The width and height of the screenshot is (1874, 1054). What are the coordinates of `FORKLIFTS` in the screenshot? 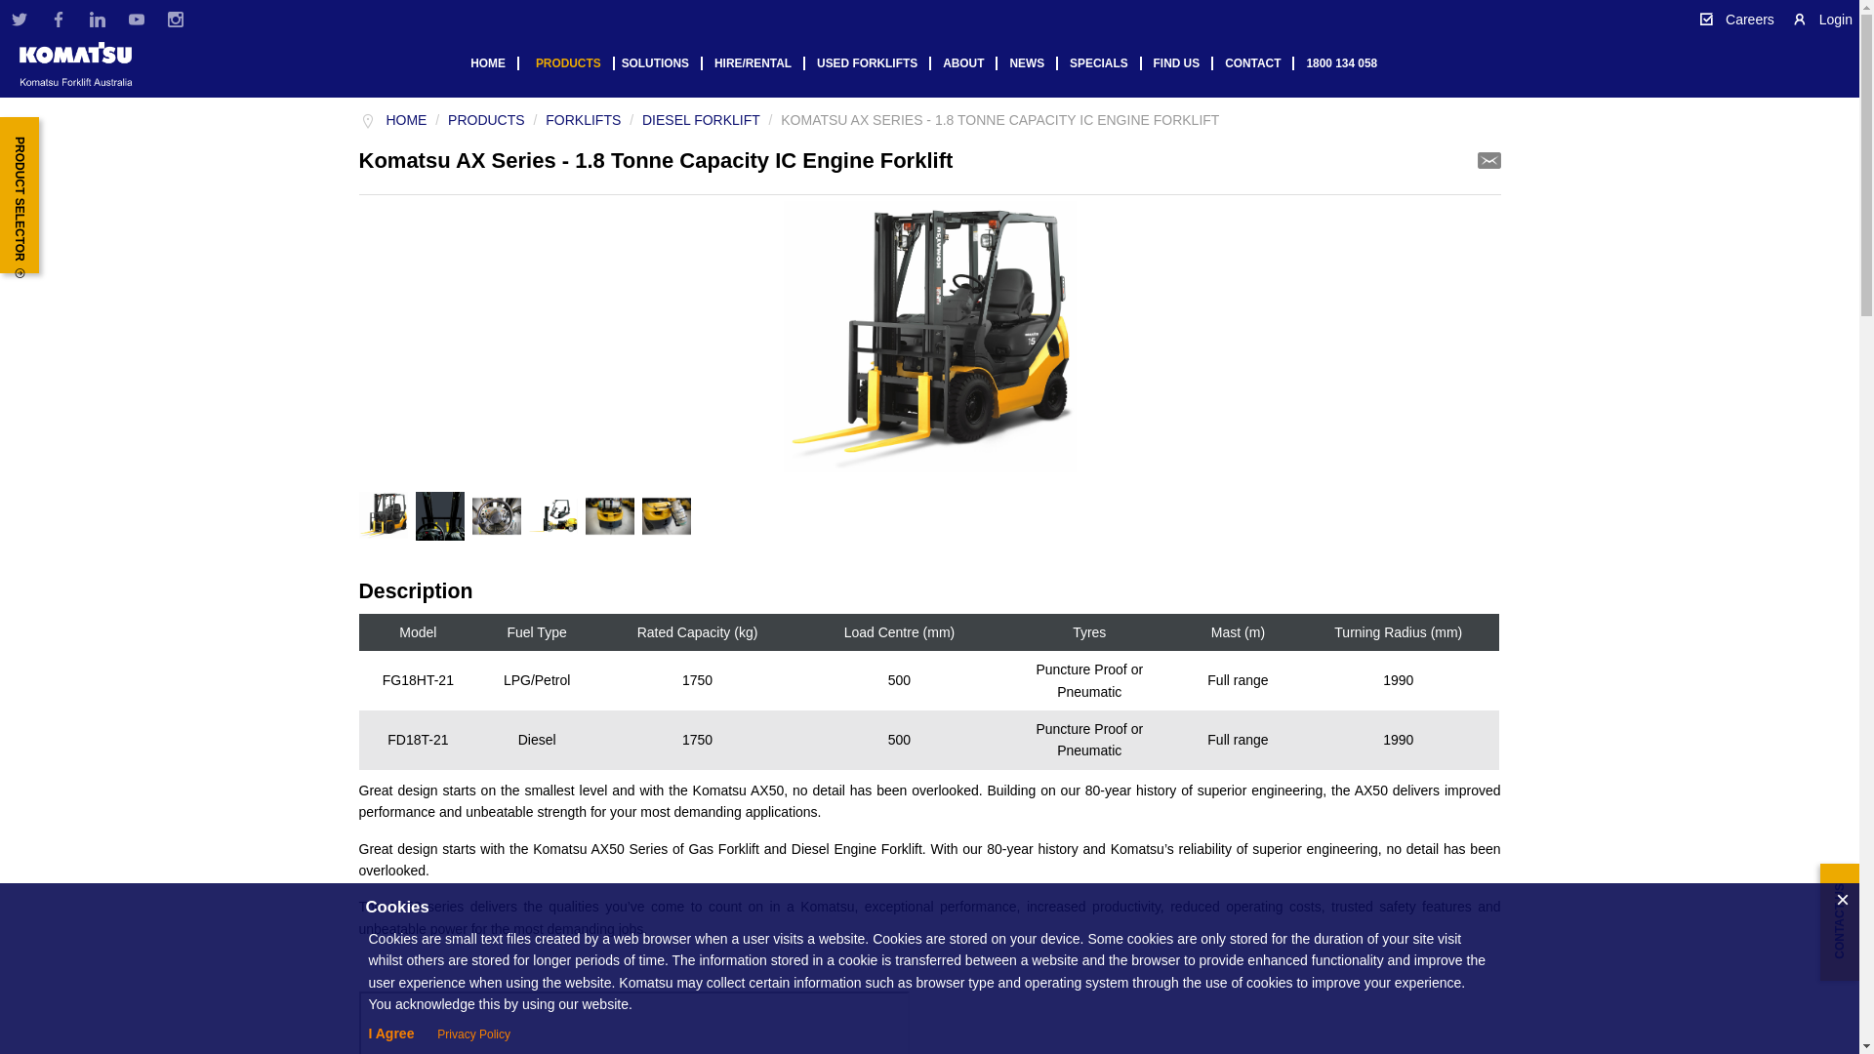 It's located at (584, 120).